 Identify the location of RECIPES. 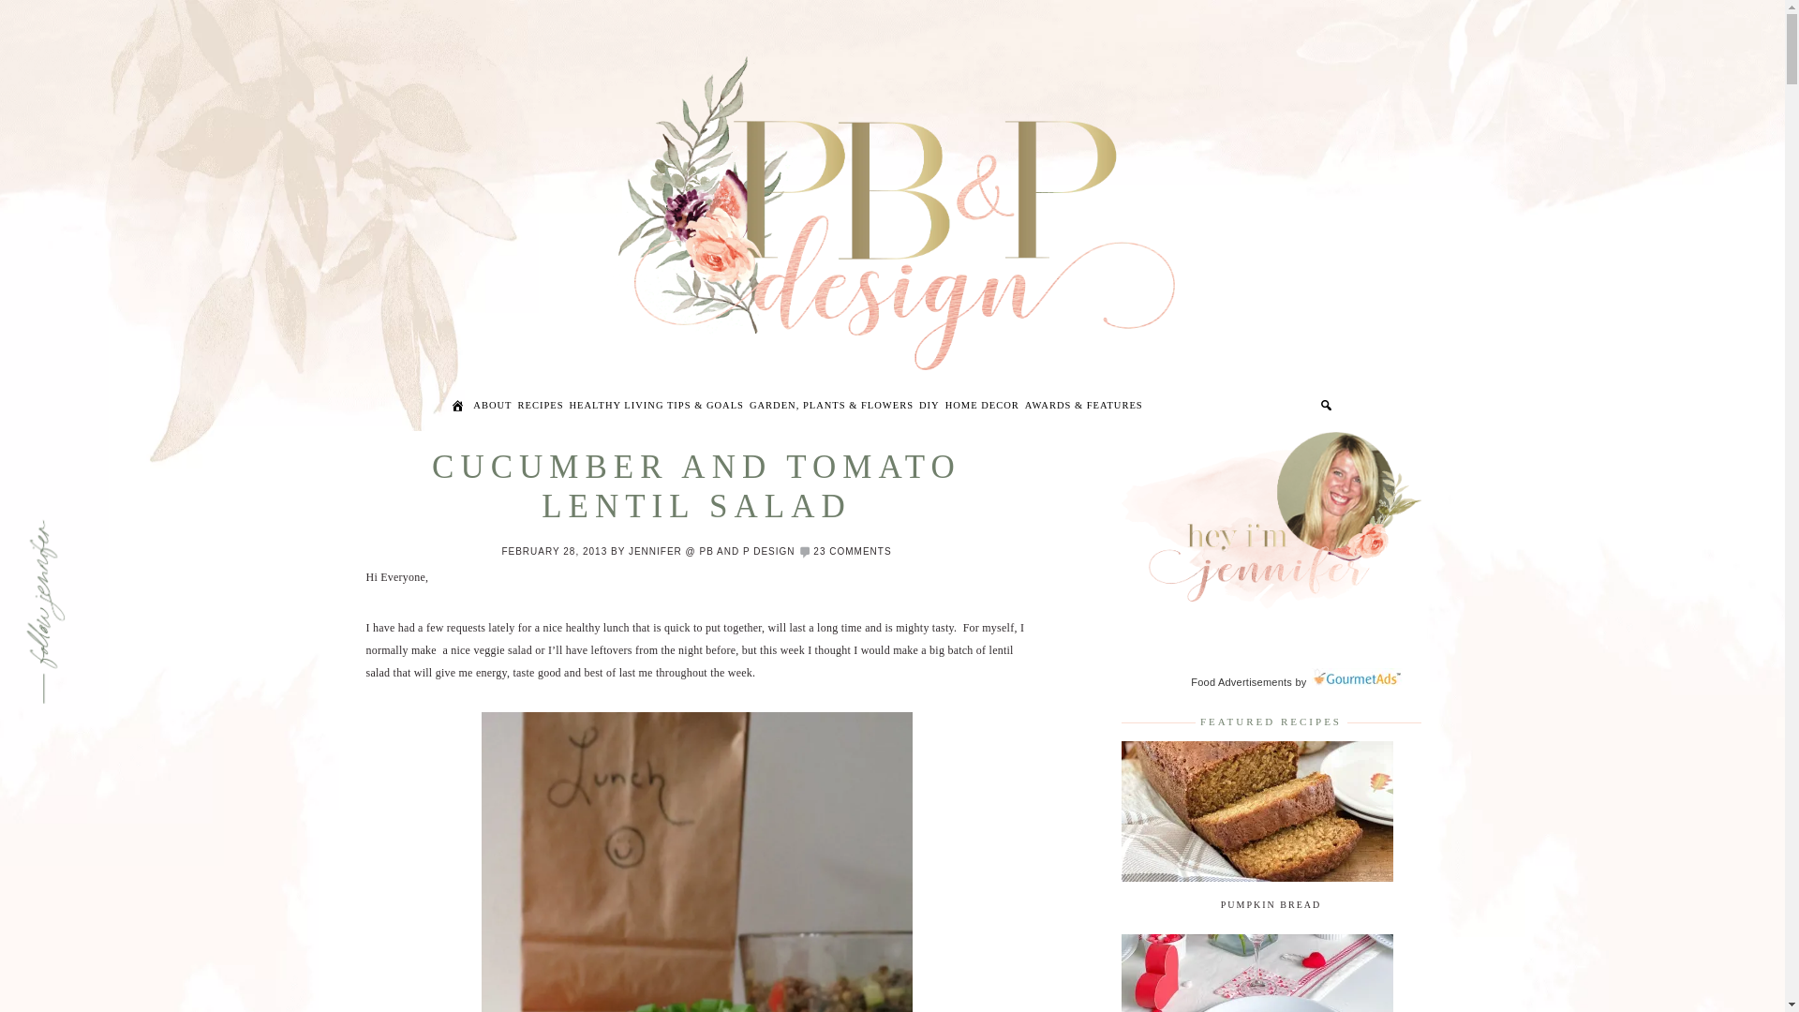
(540, 409).